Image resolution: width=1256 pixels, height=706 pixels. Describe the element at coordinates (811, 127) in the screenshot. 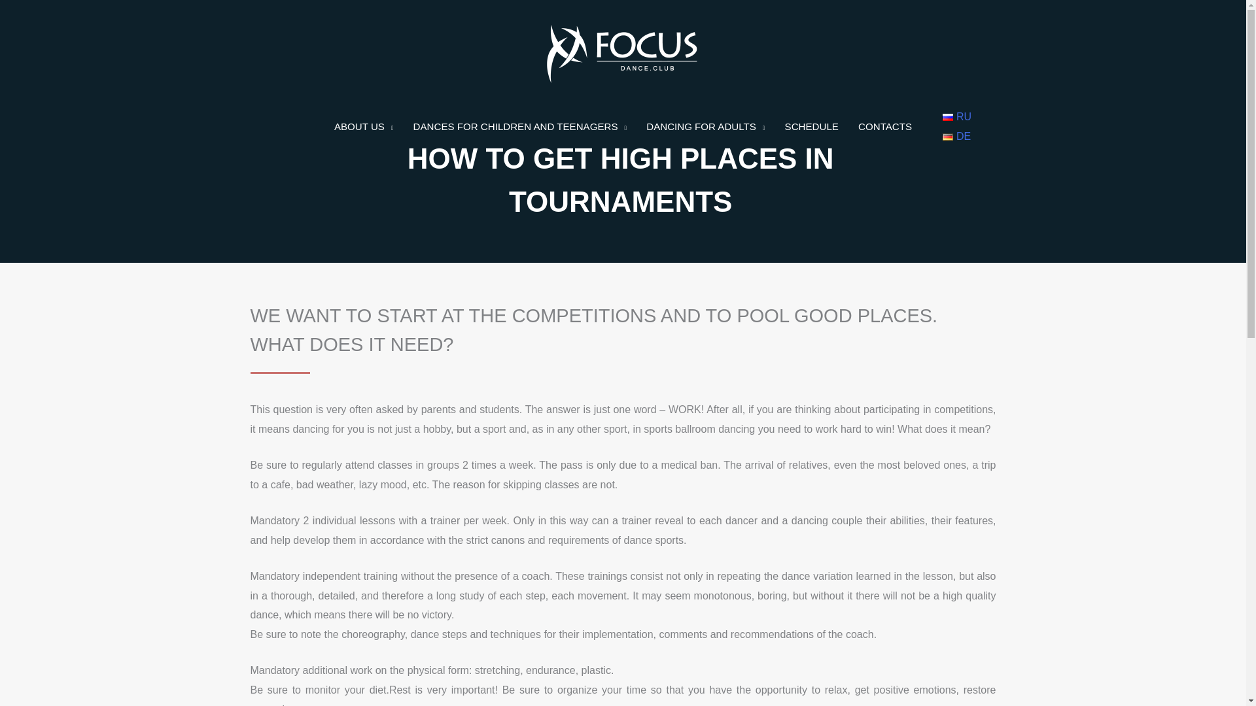

I see `SCHEDULE` at that location.